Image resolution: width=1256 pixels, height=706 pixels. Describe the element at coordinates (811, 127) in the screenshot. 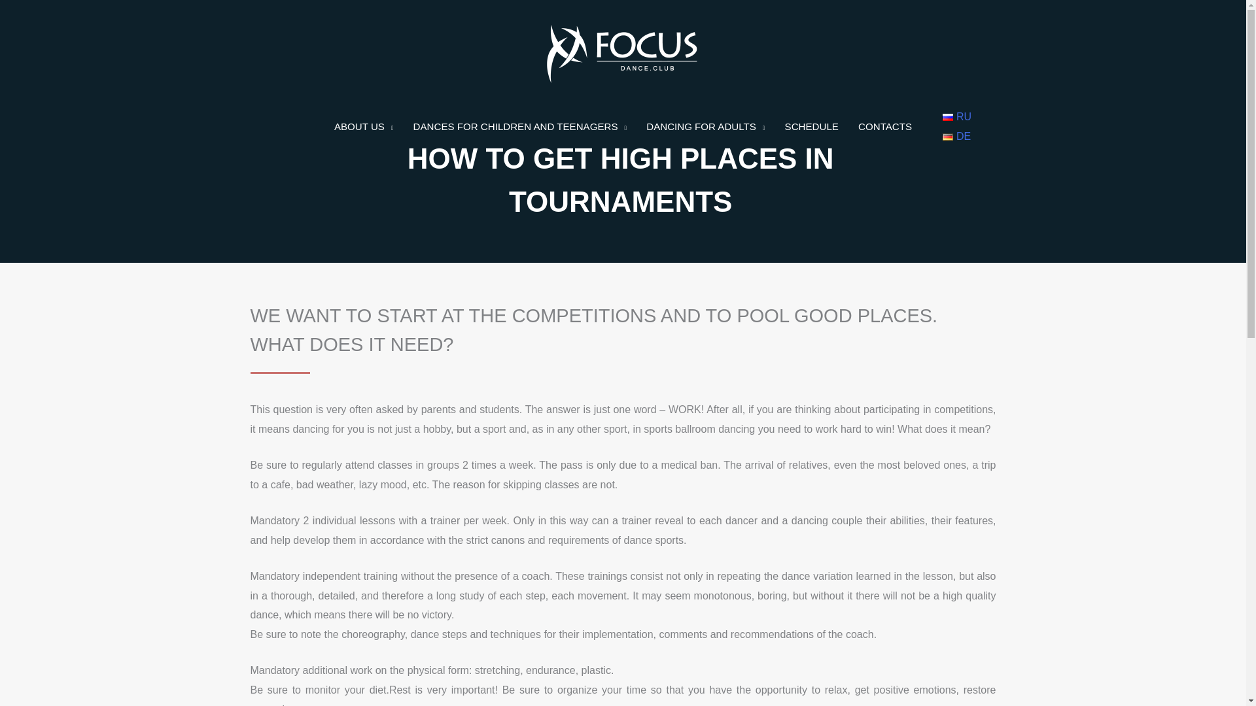

I see `SCHEDULE` at that location.